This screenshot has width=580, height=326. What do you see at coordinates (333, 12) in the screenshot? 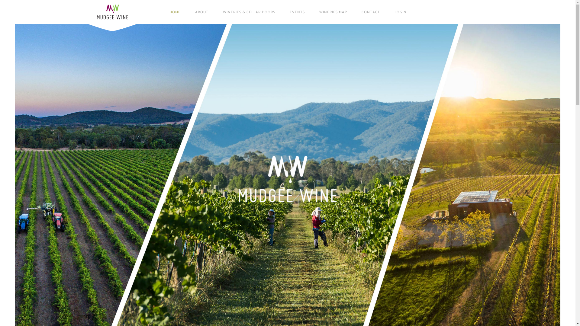
I see `WINERIES MAP` at bounding box center [333, 12].